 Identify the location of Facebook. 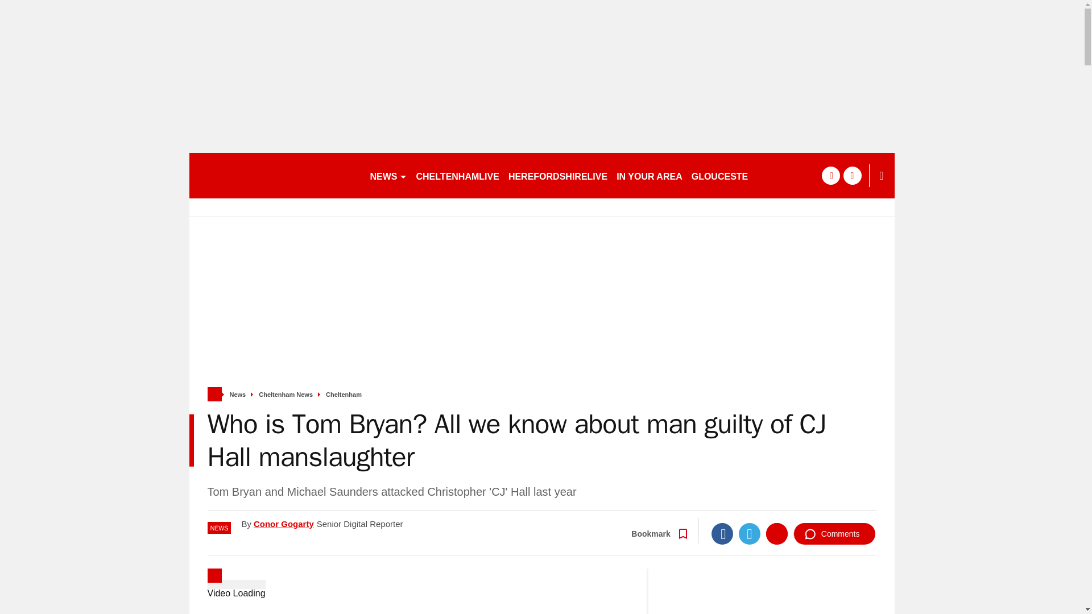
(722, 533).